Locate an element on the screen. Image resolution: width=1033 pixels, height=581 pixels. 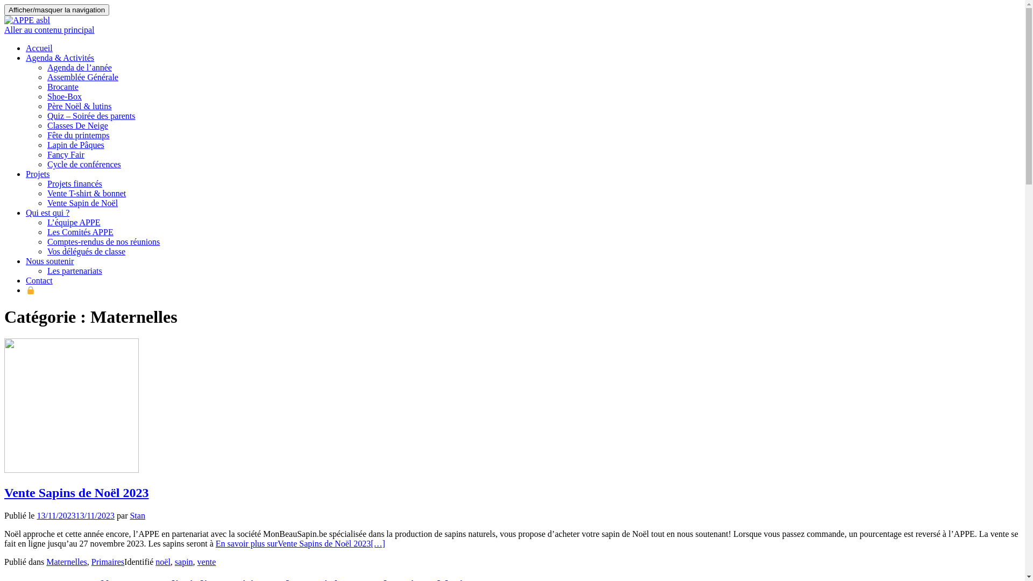
Nous soutenir is located at coordinates (49, 261).